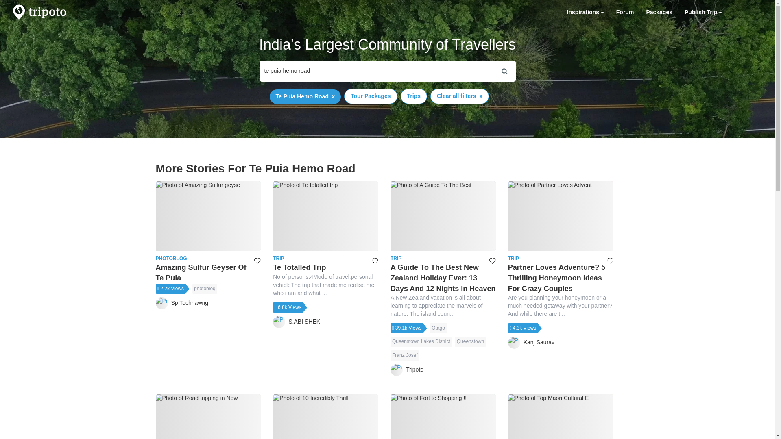 Image resolution: width=781 pixels, height=439 pixels. I want to click on Tripoto, so click(407, 370).